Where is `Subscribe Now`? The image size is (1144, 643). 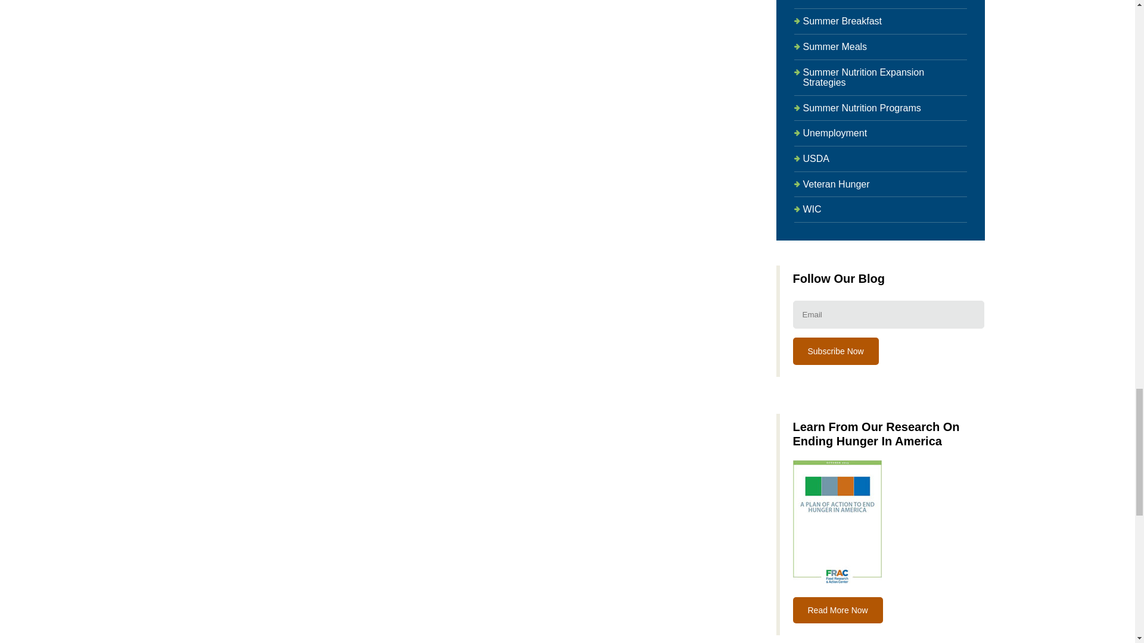
Subscribe Now is located at coordinates (835, 351).